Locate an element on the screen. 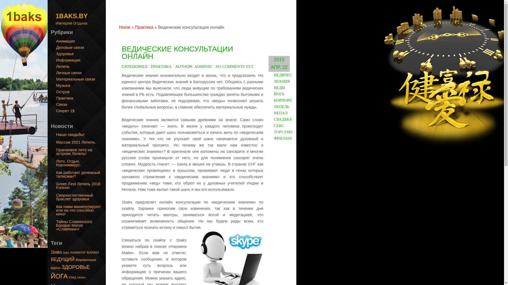  1baks is located at coordinates (57, 252).